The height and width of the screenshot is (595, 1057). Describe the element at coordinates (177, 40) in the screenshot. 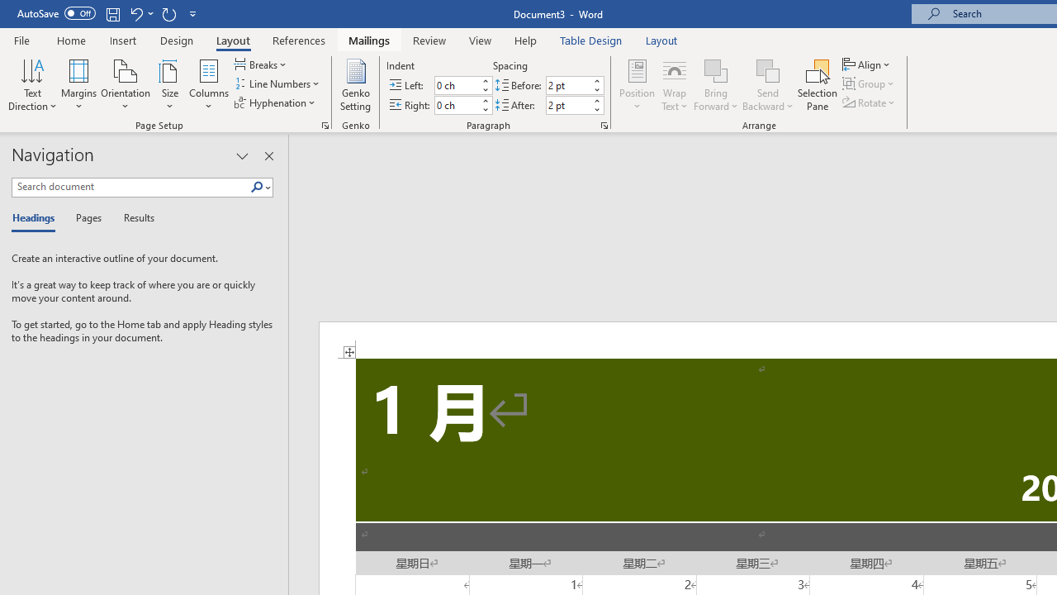

I see `Design` at that location.